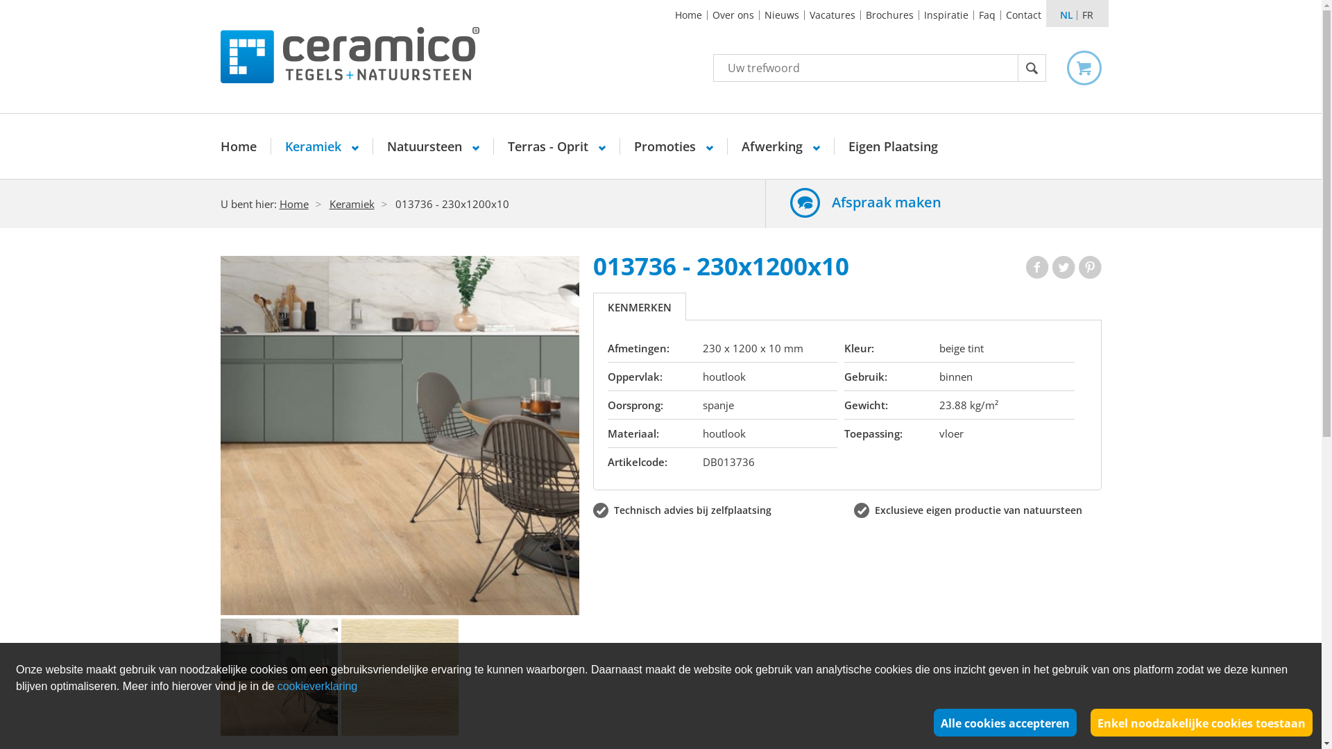  I want to click on Vacatures, so click(832, 15).